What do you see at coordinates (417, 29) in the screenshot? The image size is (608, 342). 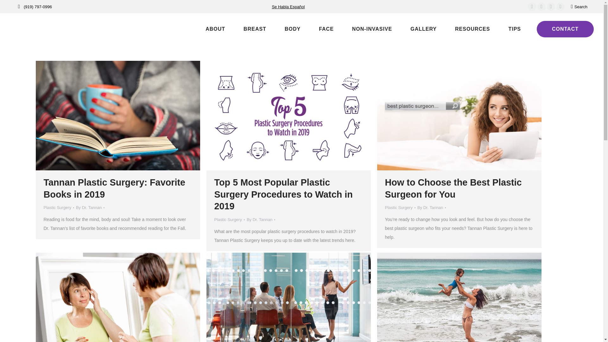 I see `GALLERY` at bounding box center [417, 29].